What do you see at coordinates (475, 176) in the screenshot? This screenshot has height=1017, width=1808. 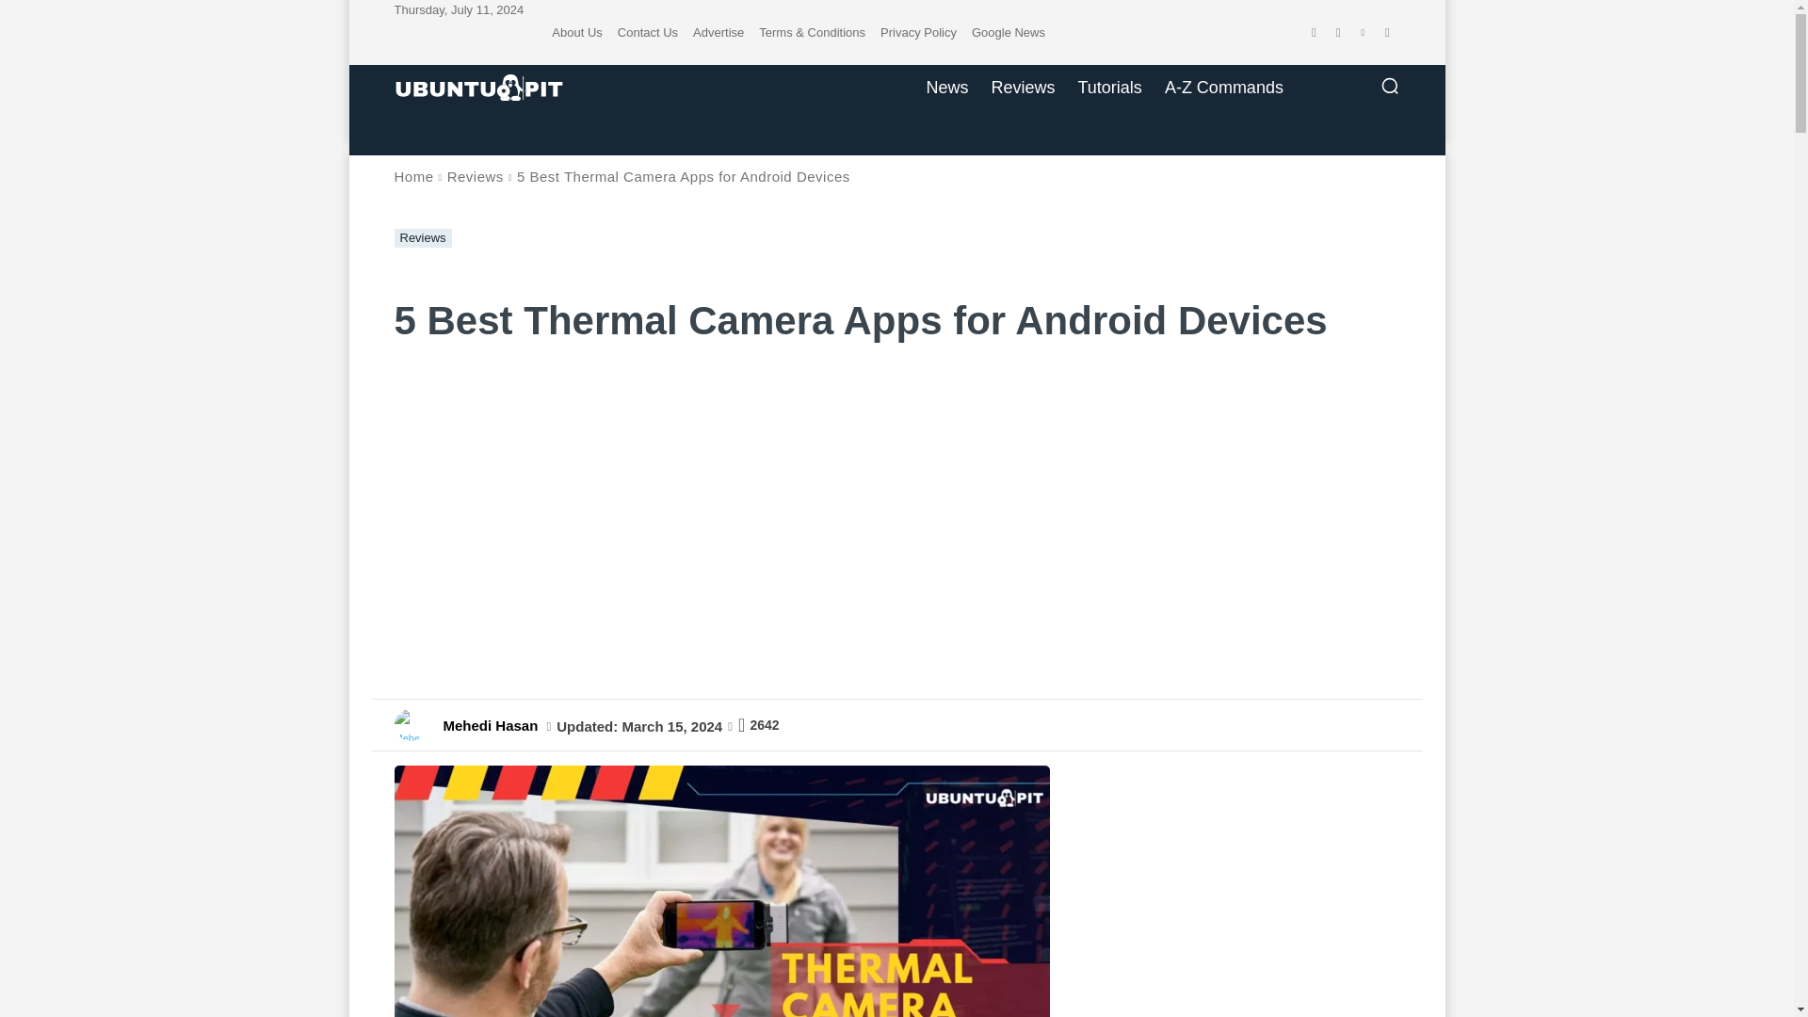 I see `View all posts in Reviews` at bounding box center [475, 176].